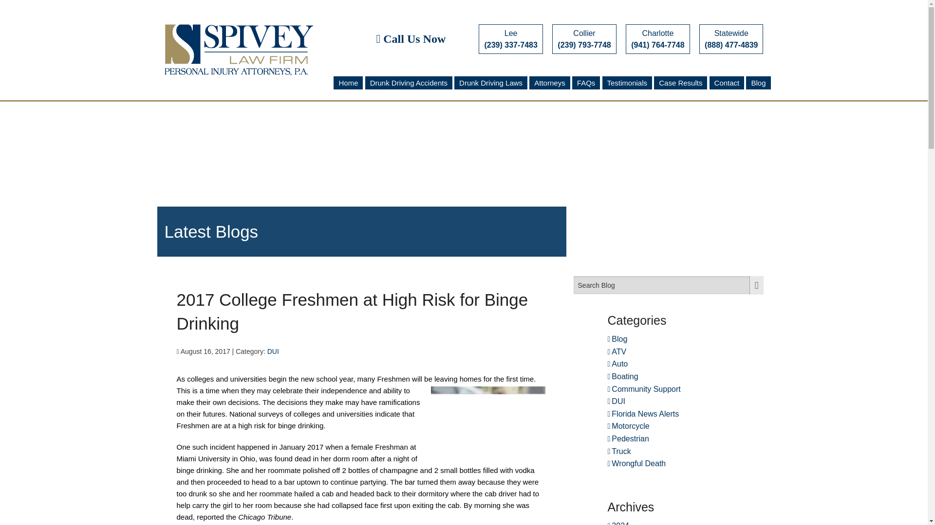  Describe the element at coordinates (491, 83) in the screenshot. I see `Drunk Driving Laws` at that location.